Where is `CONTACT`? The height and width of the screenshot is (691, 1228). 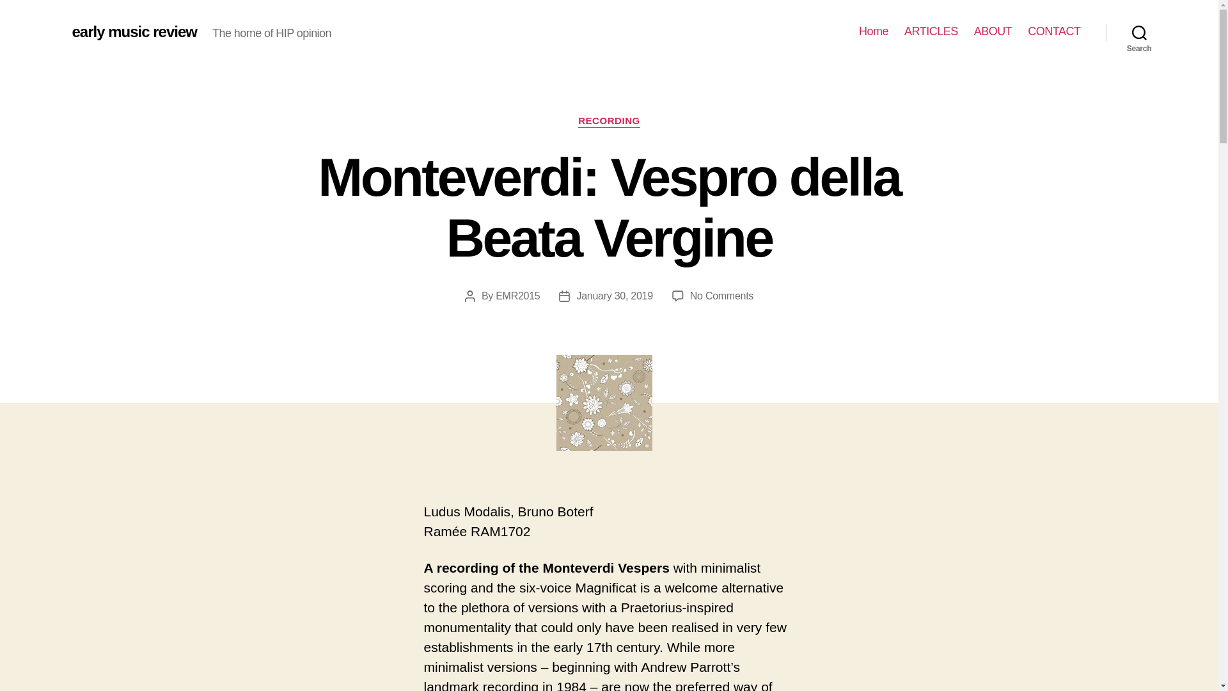
CONTACT is located at coordinates (1054, 31).